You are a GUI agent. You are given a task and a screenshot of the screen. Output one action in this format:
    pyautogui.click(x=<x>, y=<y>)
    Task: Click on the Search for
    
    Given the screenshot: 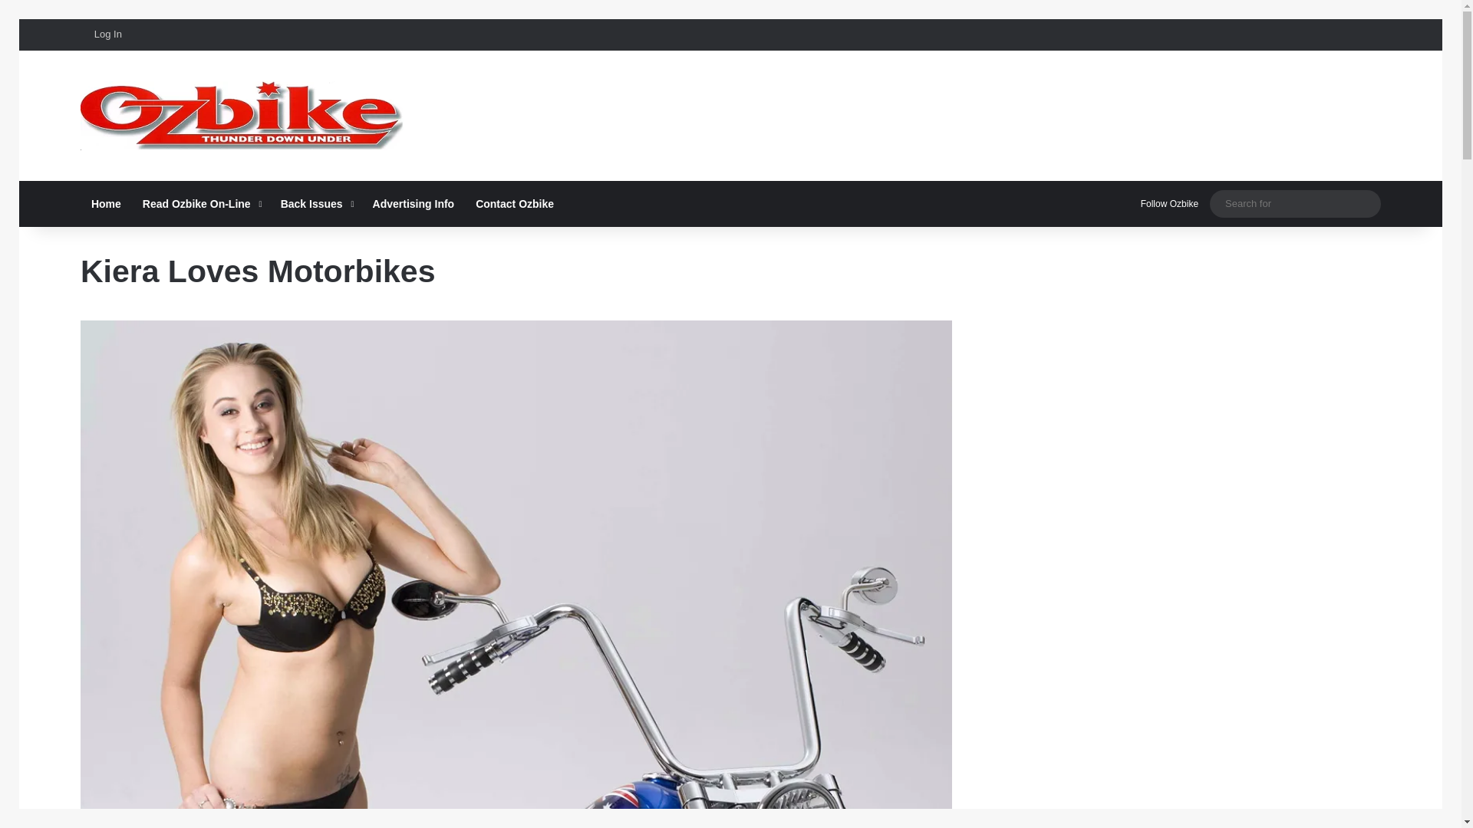 What is the action you would take?
    pyautogui.click(x=1295, y=202)
    